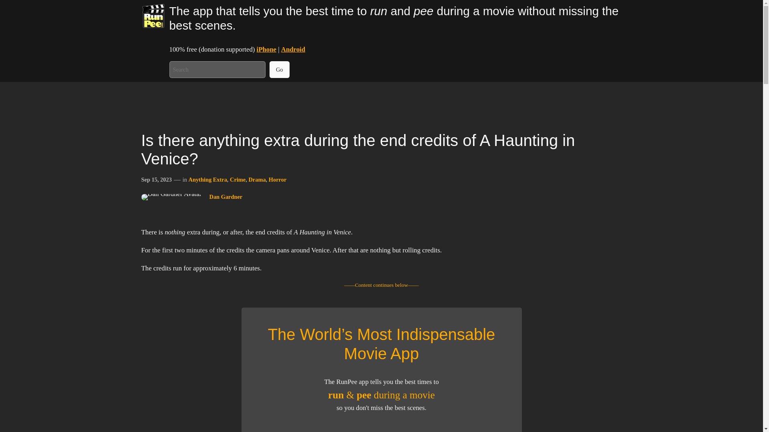 The image size is (769, 432). Describe the element at coordinates (207, 179) in the screenshot. I see `Anything Extra` at that location.